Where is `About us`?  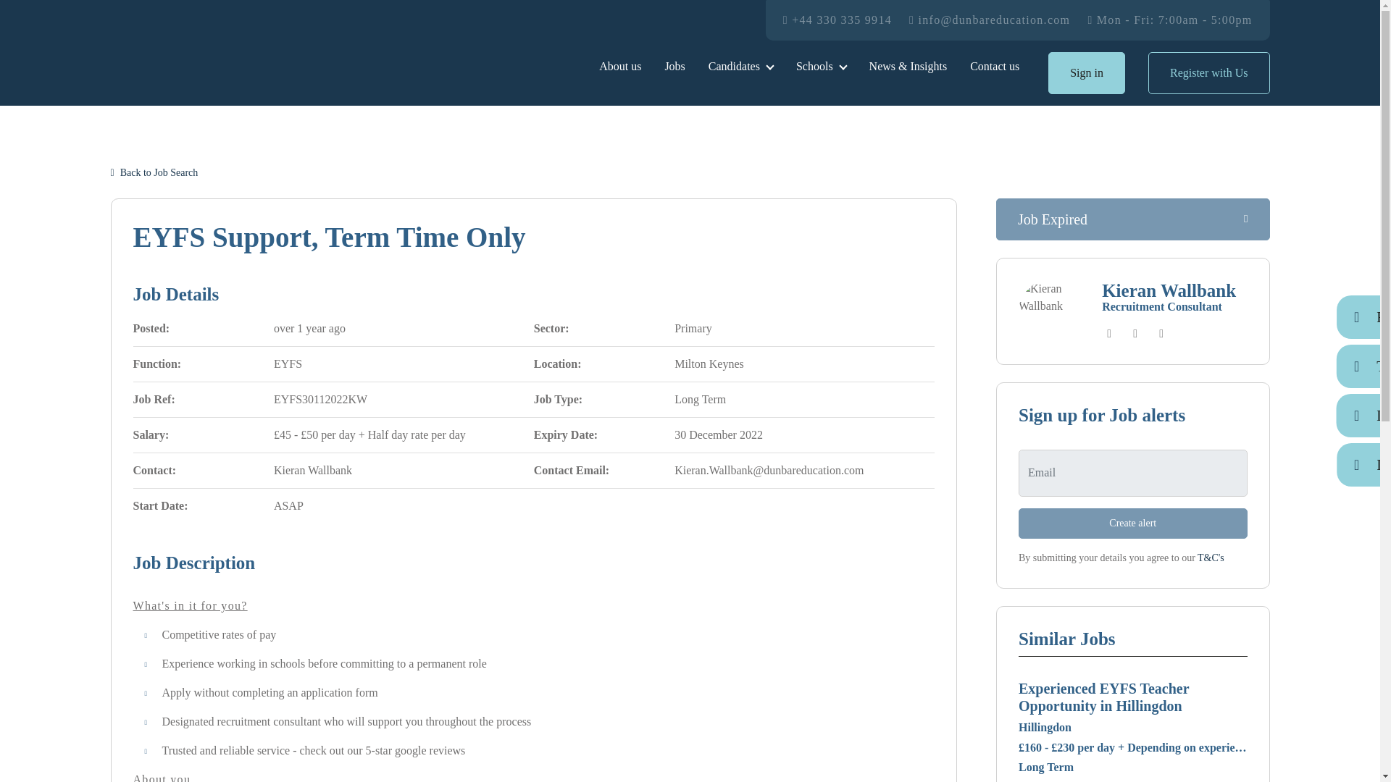
About us is located at coordinates (619, 67).